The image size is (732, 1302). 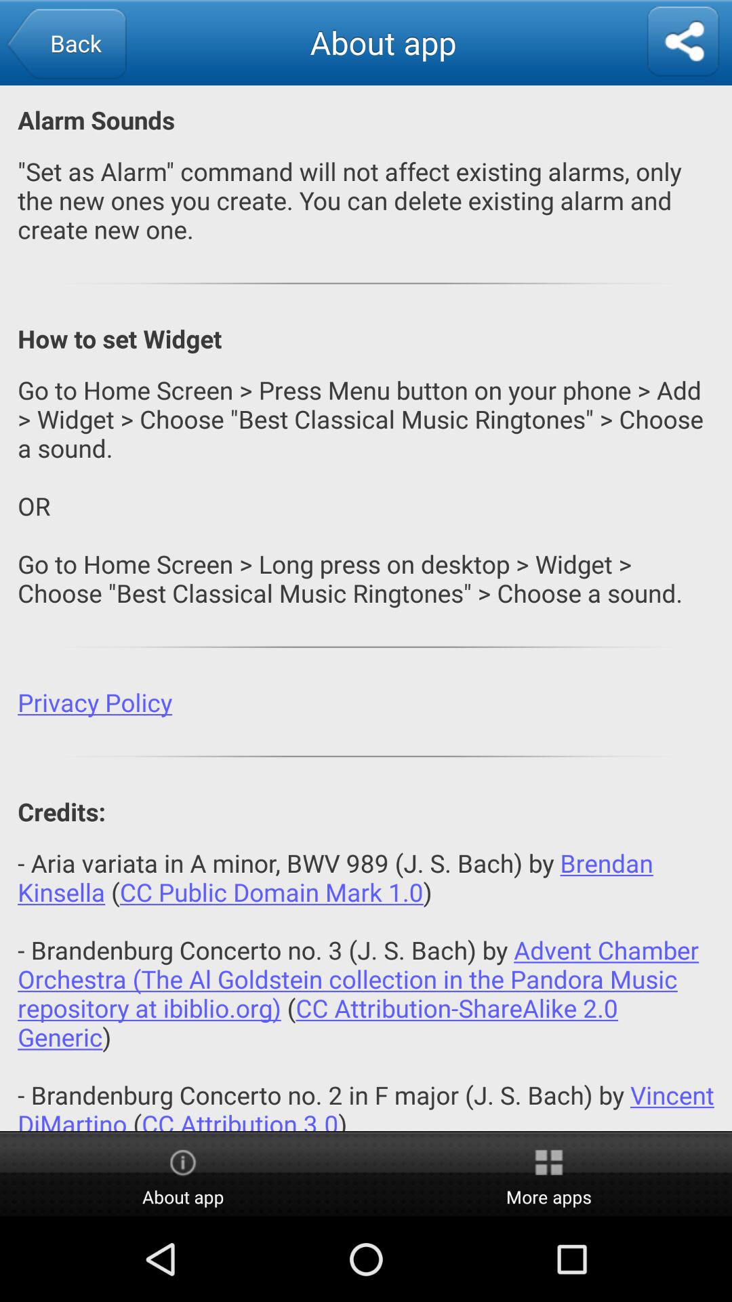 What do you see at coordinates (549, 1175) in the screenshot?
I see `click on more apps` at bounding box center [549, 1175].